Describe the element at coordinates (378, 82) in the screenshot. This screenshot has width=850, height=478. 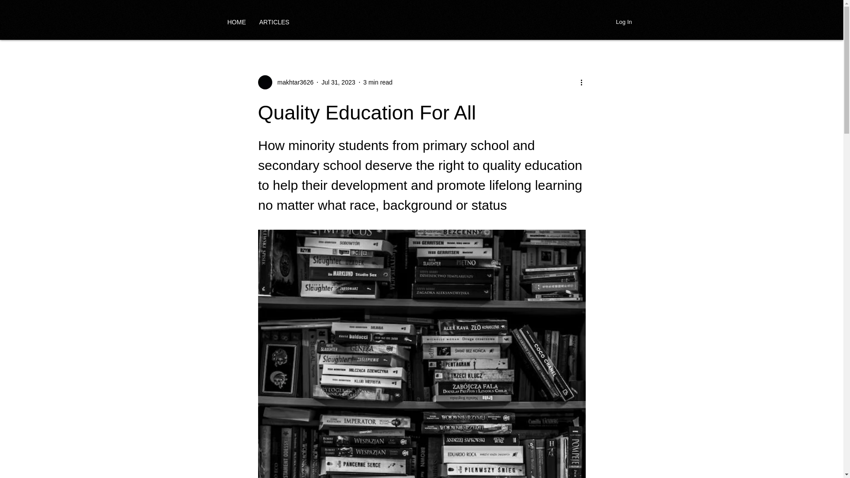
I see `3 min read` at that location.